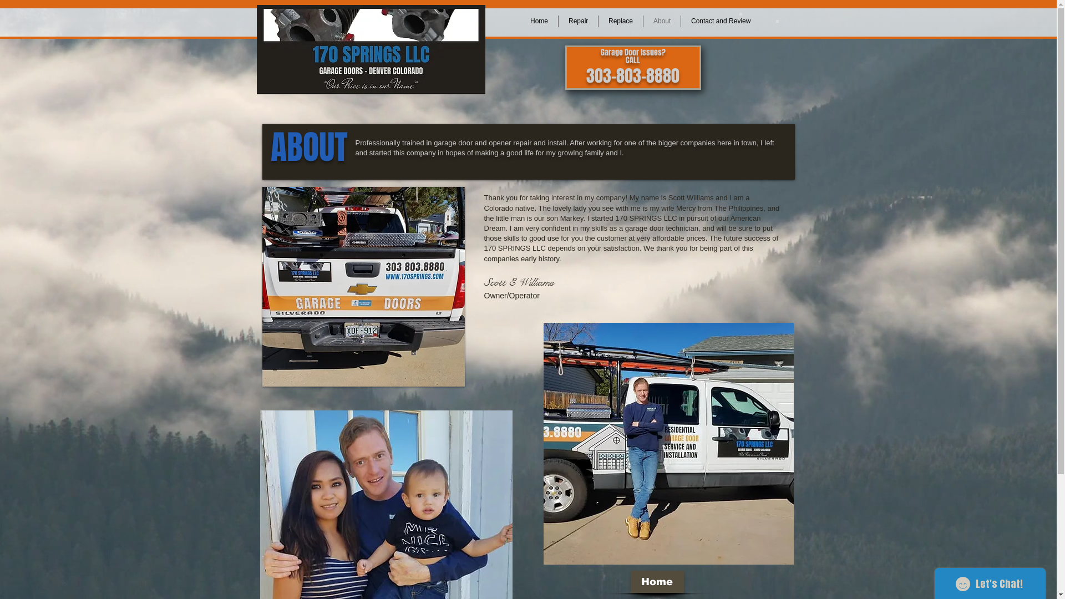  What do you see at coordinates (721, 21) in the screenshot?
I see `Contact and Review` at bounding box center [721, 21].